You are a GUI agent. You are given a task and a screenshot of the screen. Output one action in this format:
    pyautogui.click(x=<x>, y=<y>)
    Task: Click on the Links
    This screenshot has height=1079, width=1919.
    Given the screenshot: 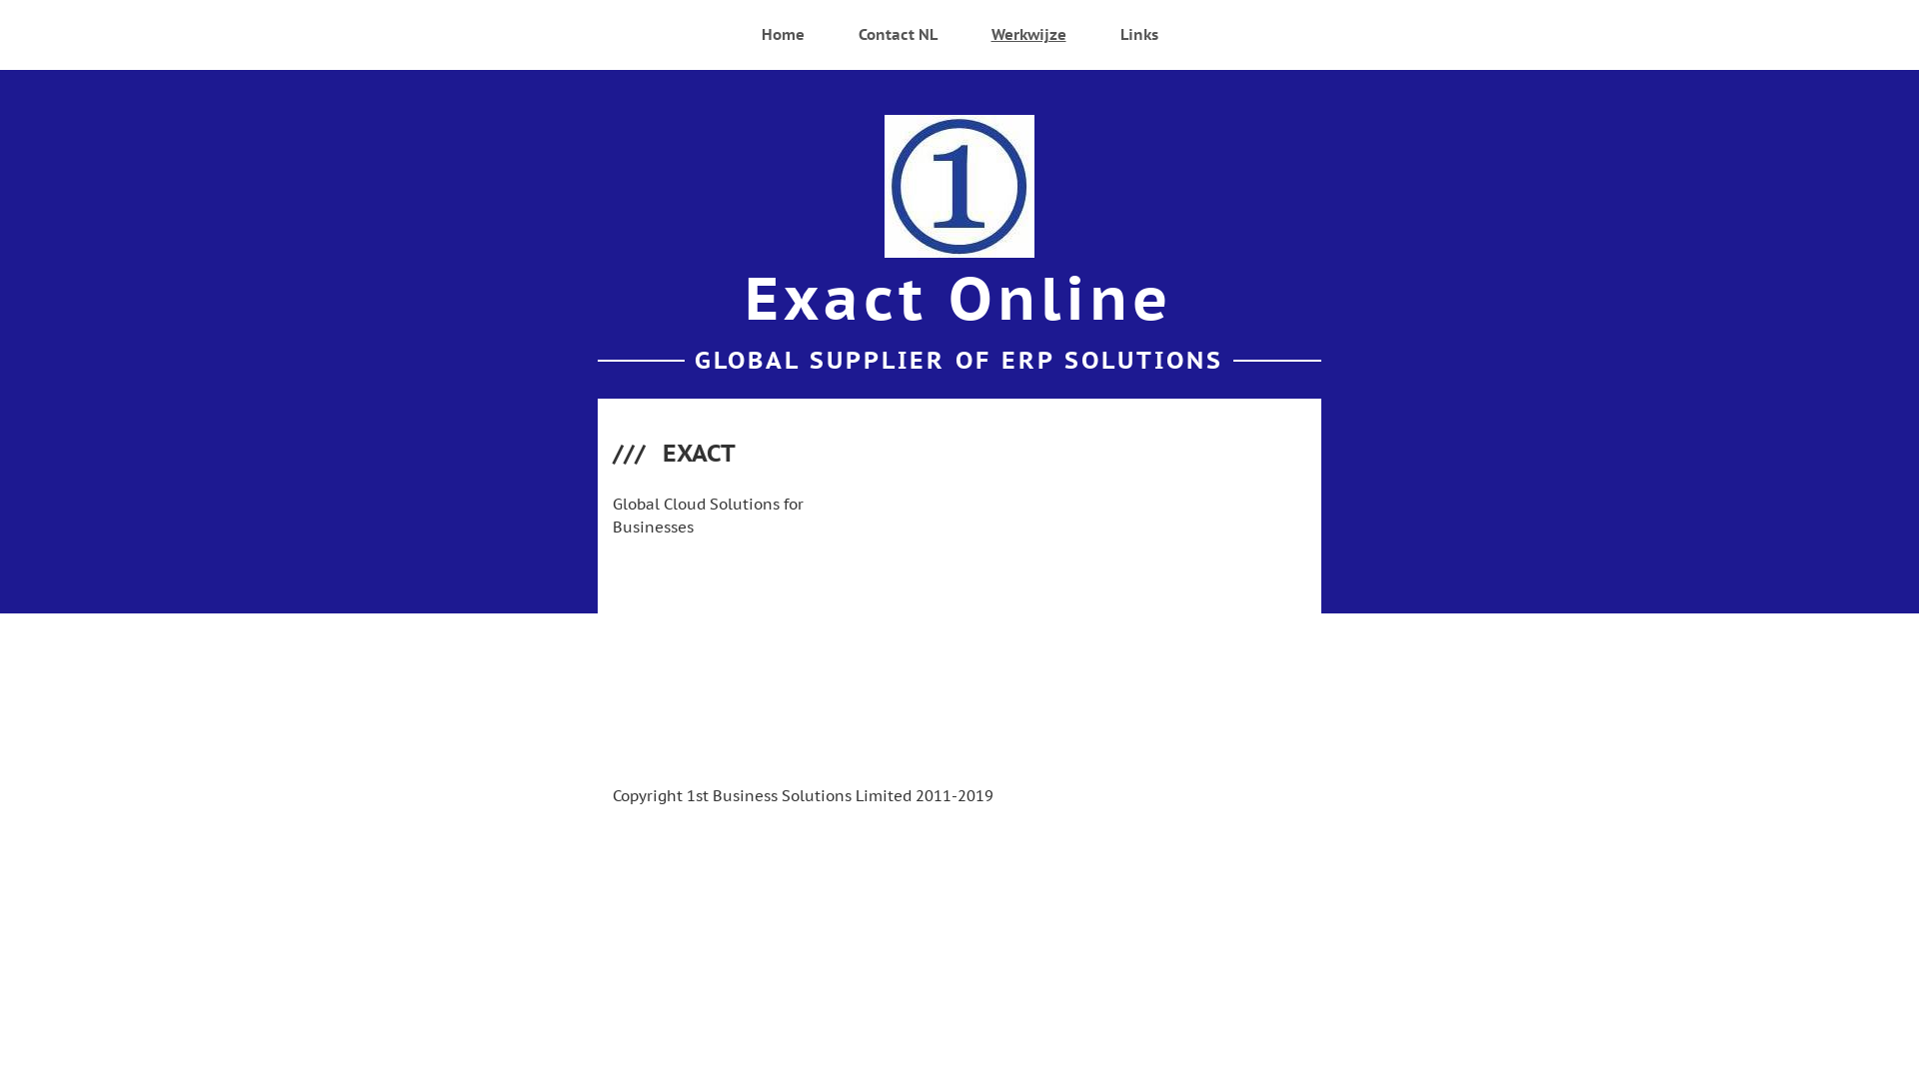 What is the action you would take?
    pyautogui.click(x=1138, y=35)
    